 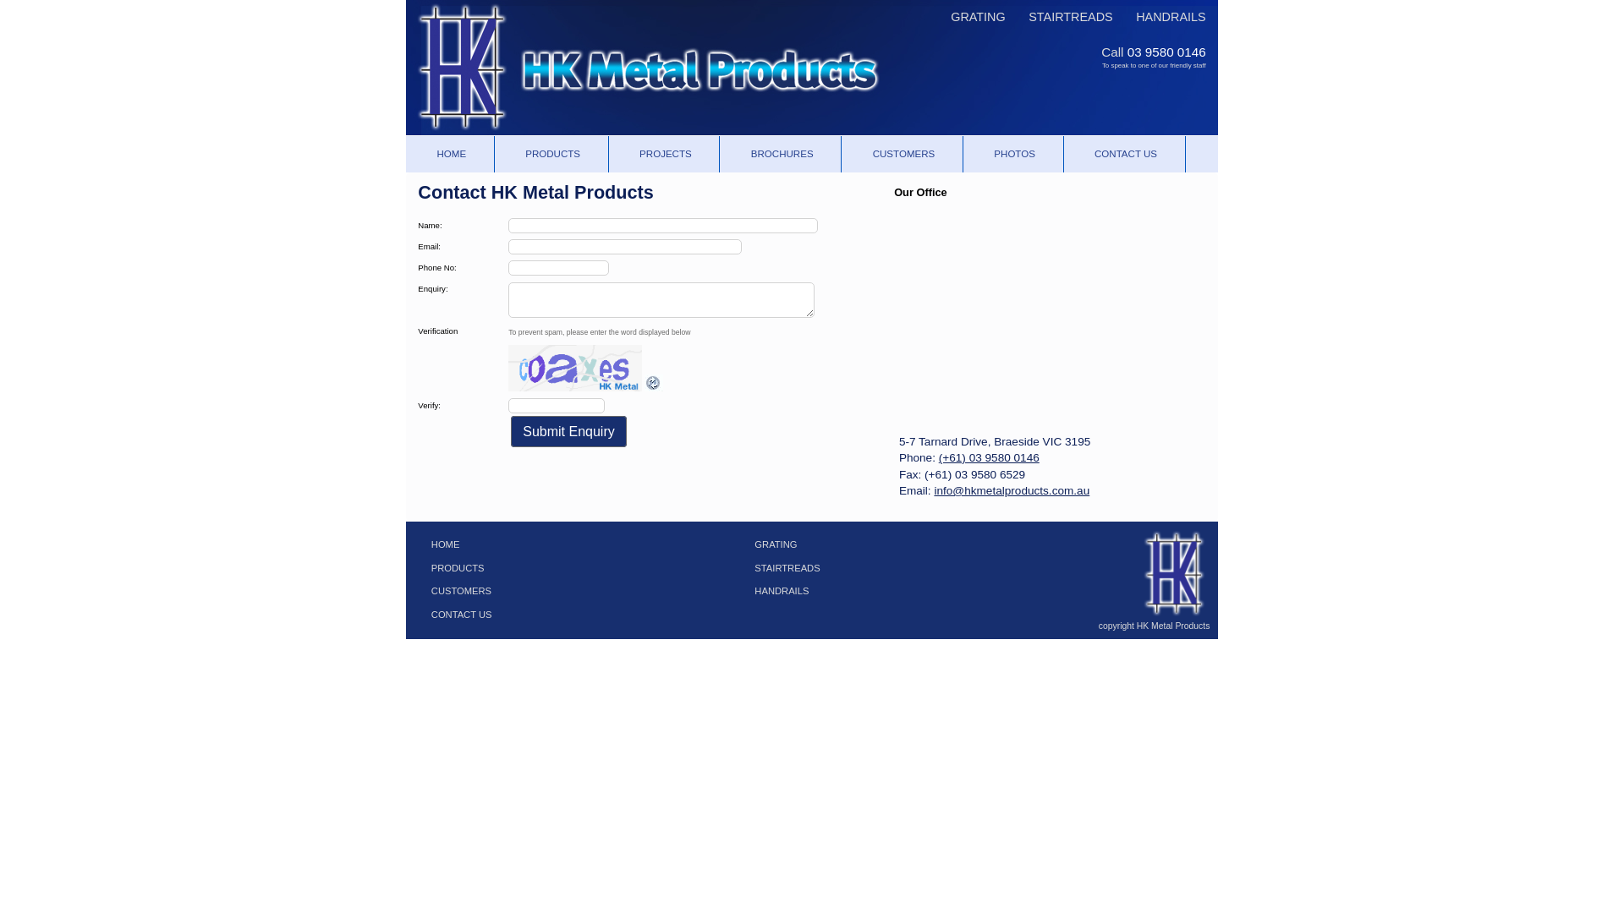 I want to click on CONTACT US, so click(x=551, y=609).